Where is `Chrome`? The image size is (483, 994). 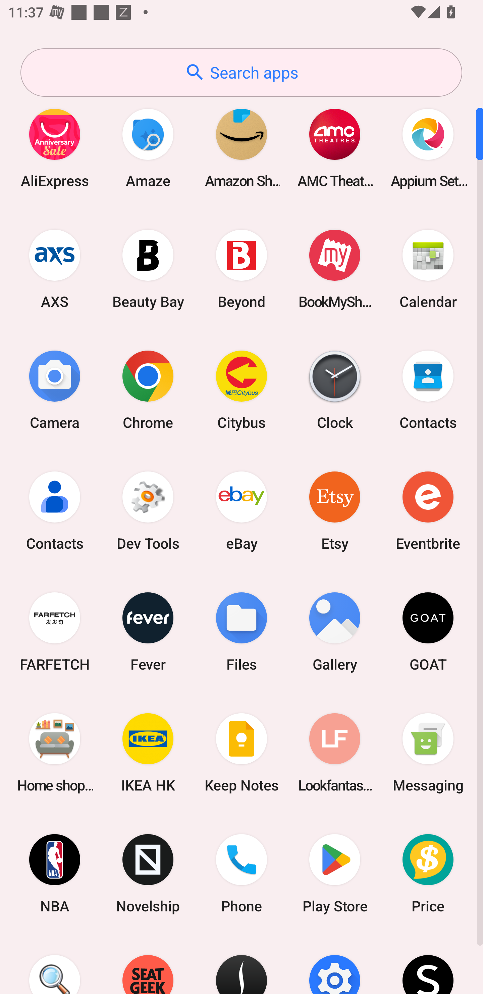
Chrome is located at coordinates (148, 390).